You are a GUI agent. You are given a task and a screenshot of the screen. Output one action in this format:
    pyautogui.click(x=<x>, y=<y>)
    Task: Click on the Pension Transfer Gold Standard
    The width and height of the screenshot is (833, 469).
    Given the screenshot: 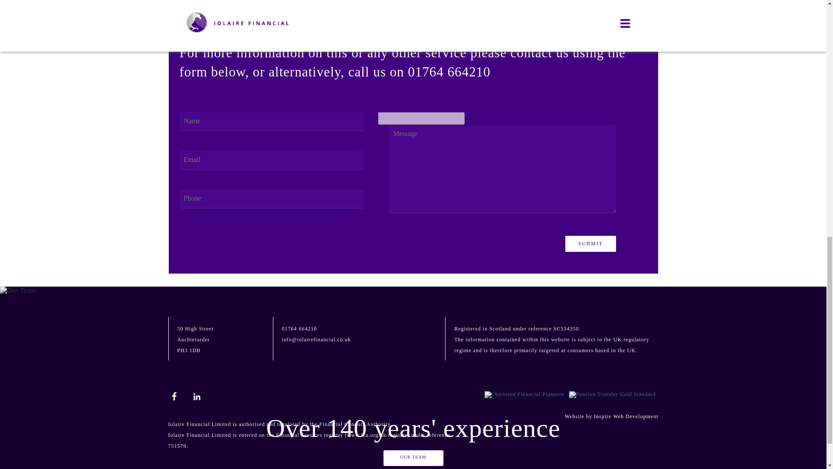 What is the action you would take?
    pyautogui.click(x=613, y=394)
    